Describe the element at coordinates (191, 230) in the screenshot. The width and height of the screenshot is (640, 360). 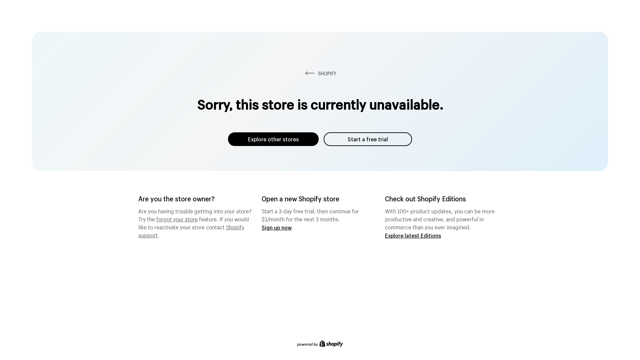
I see `Shopify support` at that location.